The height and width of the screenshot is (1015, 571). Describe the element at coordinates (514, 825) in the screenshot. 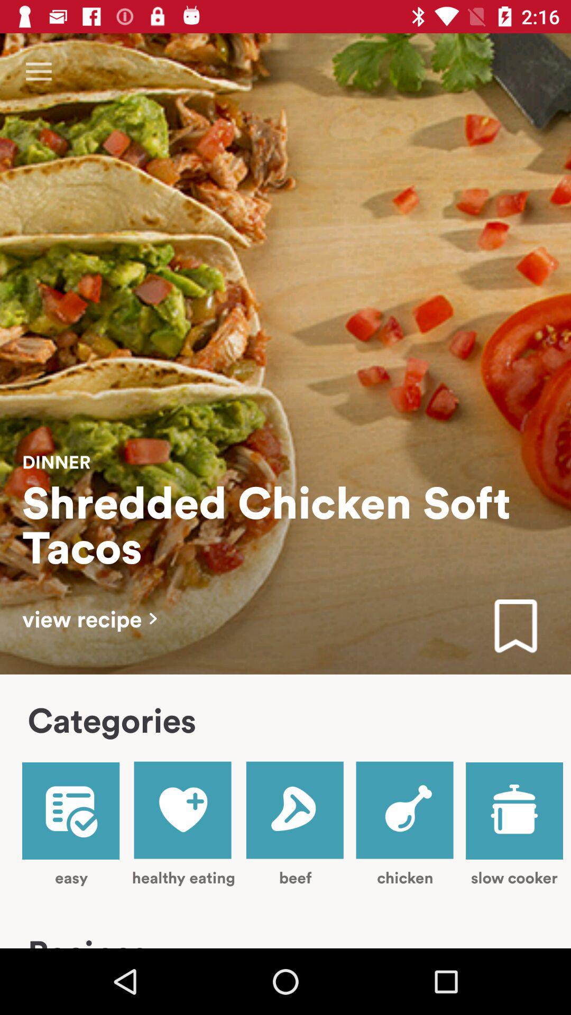

I see `select the item next to chicken item` at that location.